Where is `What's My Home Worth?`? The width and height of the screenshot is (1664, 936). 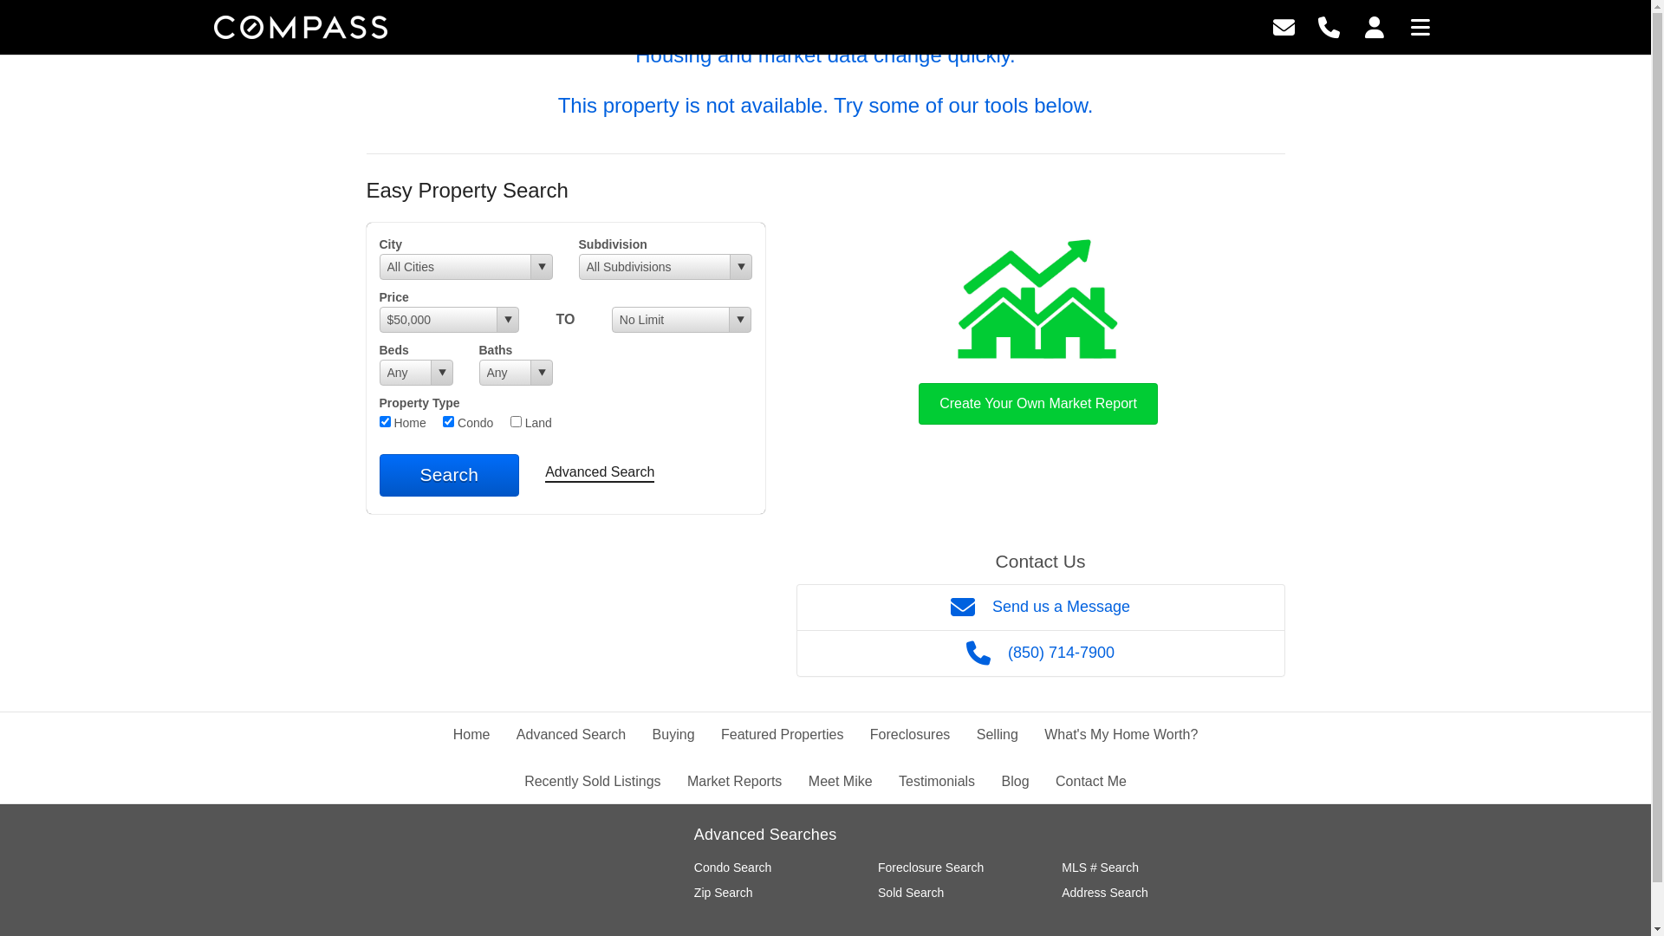 What's My Home Worth? is located at coordinates (1121, 735).